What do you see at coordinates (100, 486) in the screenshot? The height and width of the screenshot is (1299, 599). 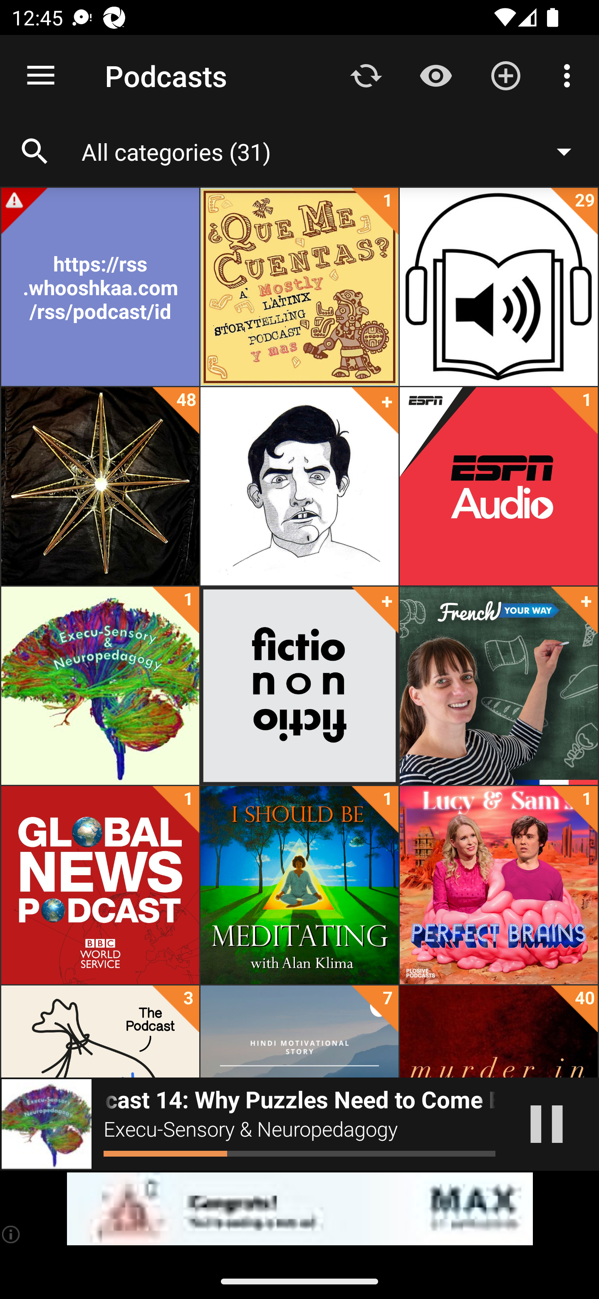 I see `Audiobooks 48` at bounding box center [100, 486].